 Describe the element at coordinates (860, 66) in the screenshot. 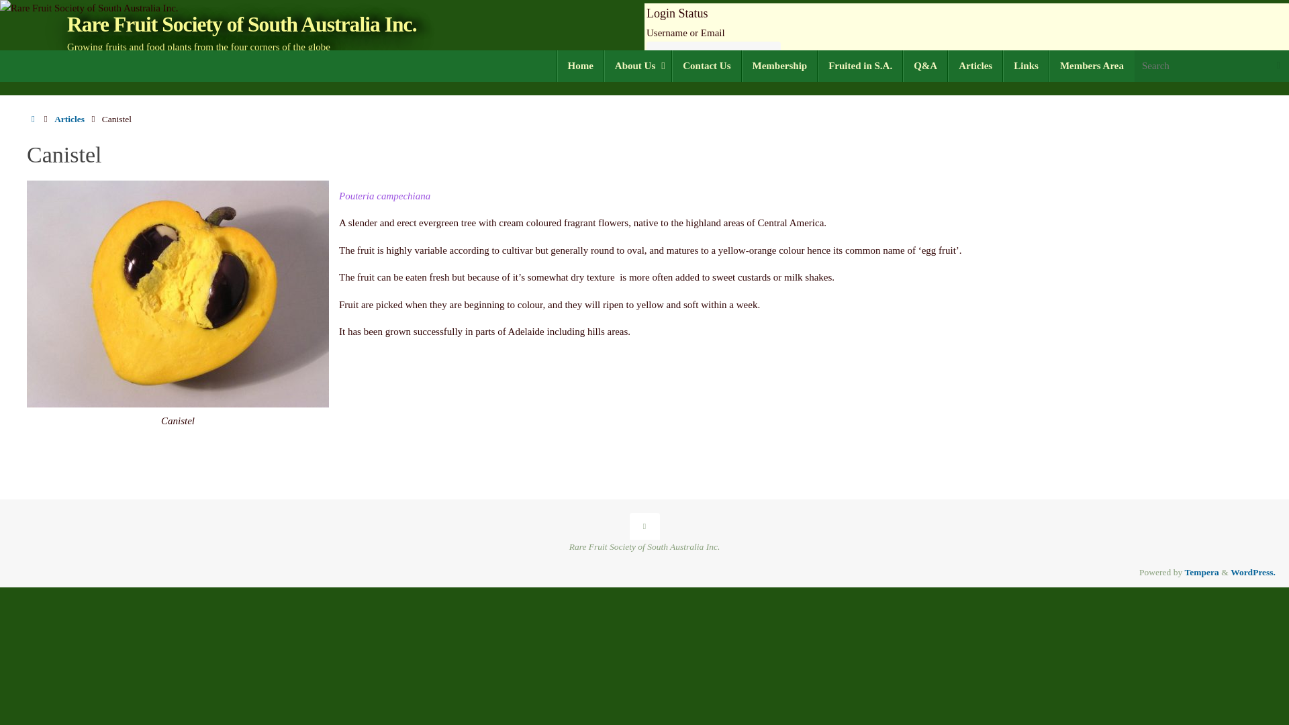

I see `Fruited in S.A.` at that location.